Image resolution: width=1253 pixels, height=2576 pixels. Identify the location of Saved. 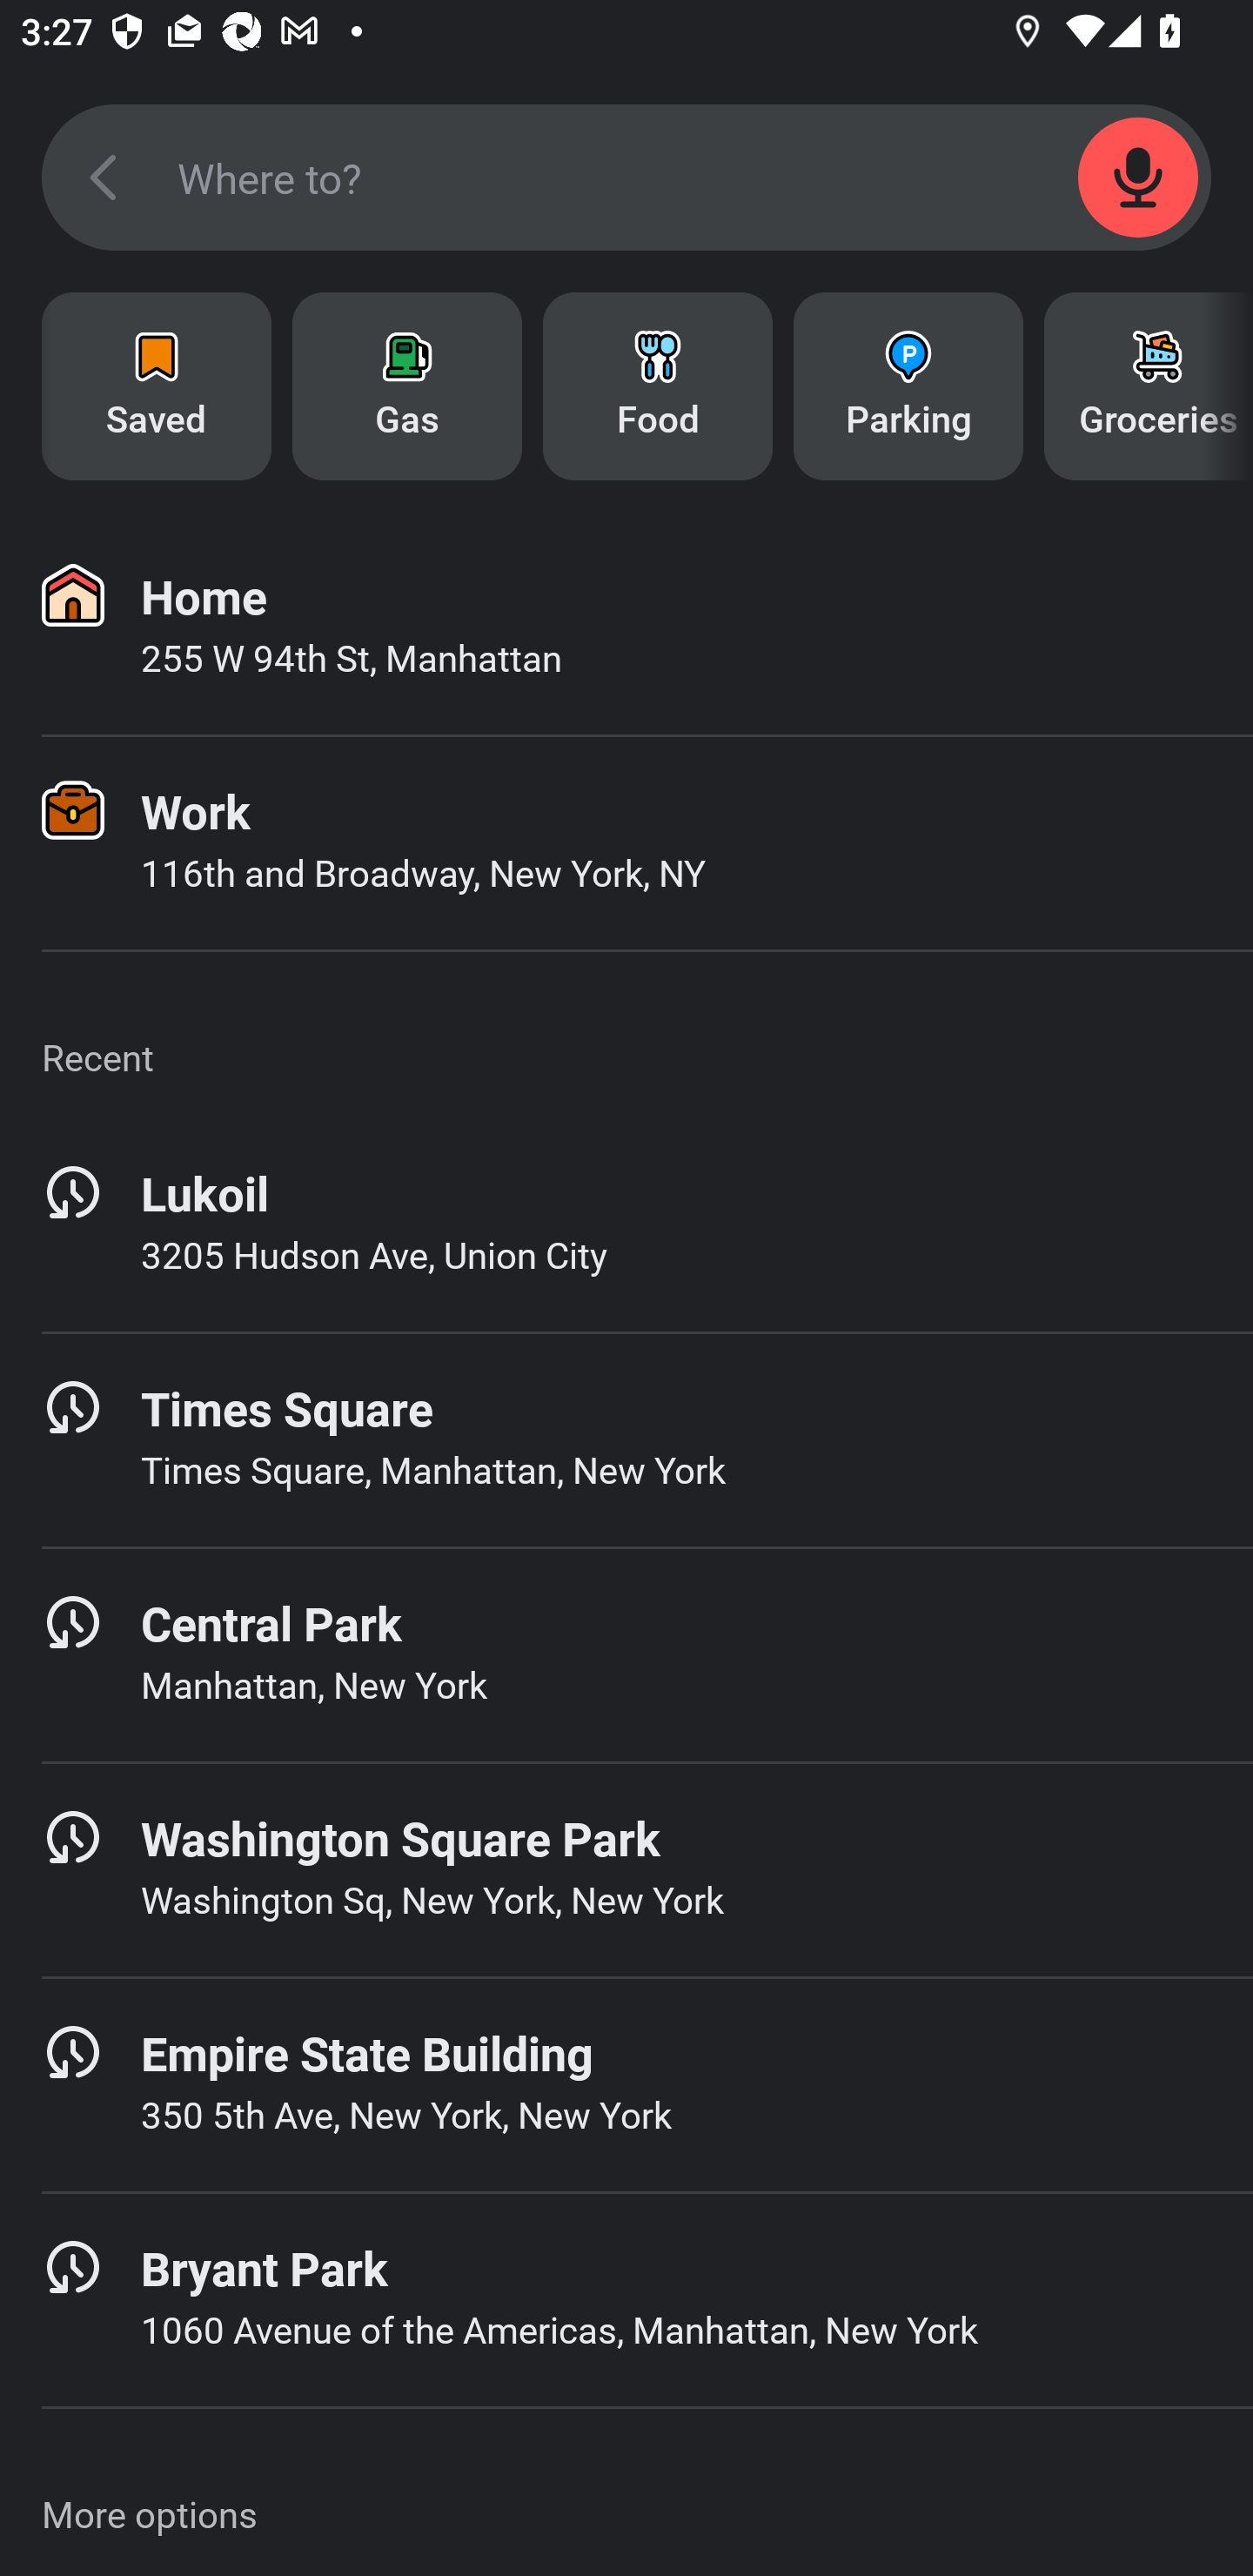
(157, 386).